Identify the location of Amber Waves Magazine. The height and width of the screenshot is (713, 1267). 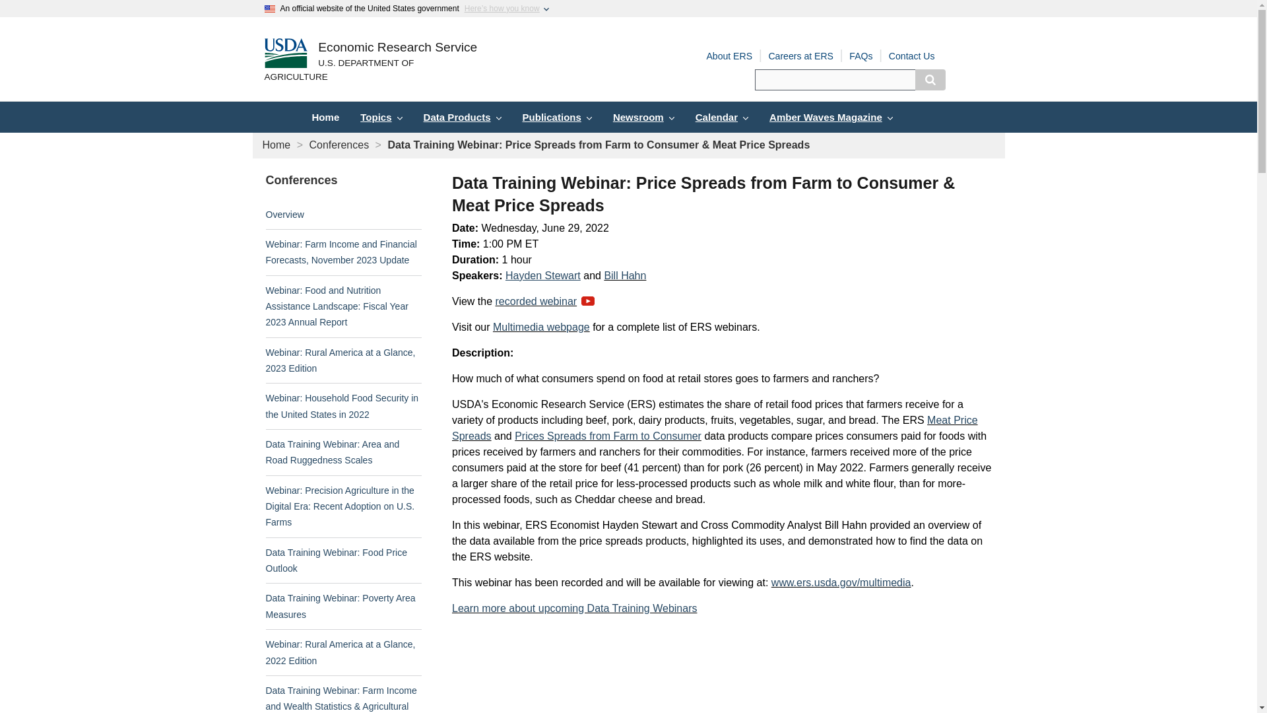
(831, 117).